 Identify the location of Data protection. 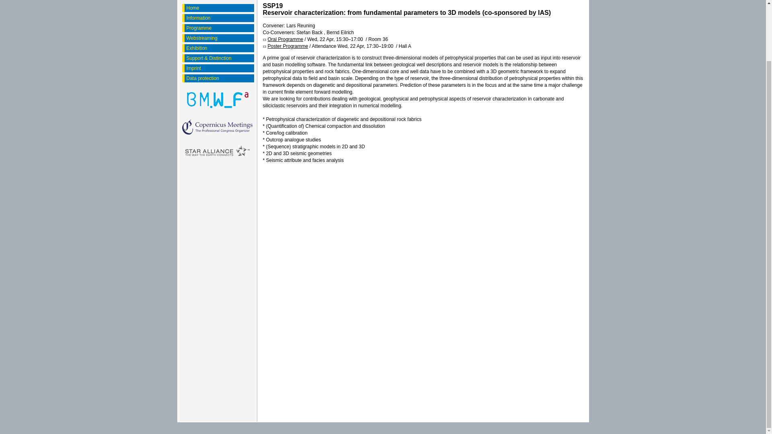
(219, 78).